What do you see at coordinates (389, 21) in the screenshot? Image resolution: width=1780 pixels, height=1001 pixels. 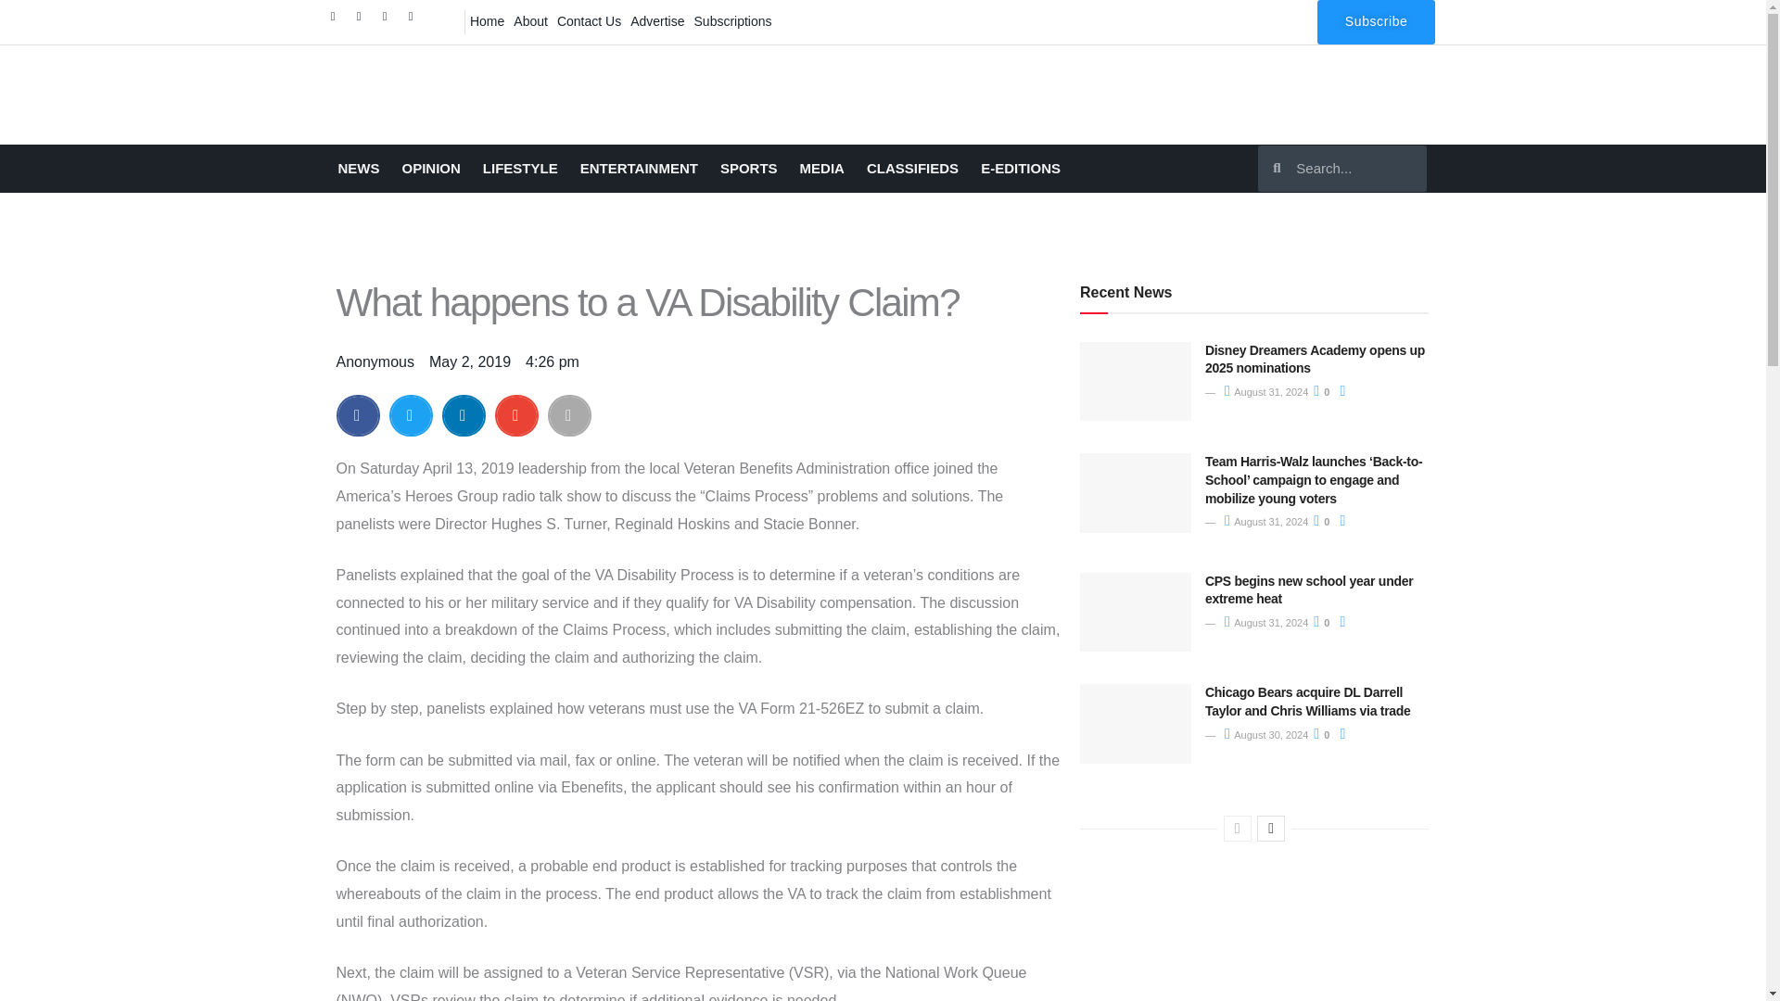 I see `Instagram` at bounding box center [389, 21].